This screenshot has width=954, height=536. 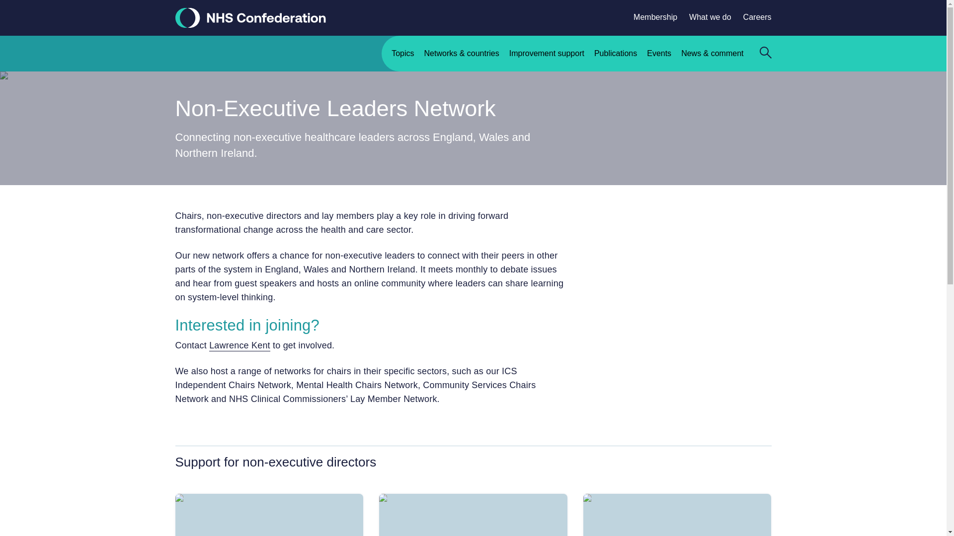 I want to click on Publications, so click(x=610, y=59).